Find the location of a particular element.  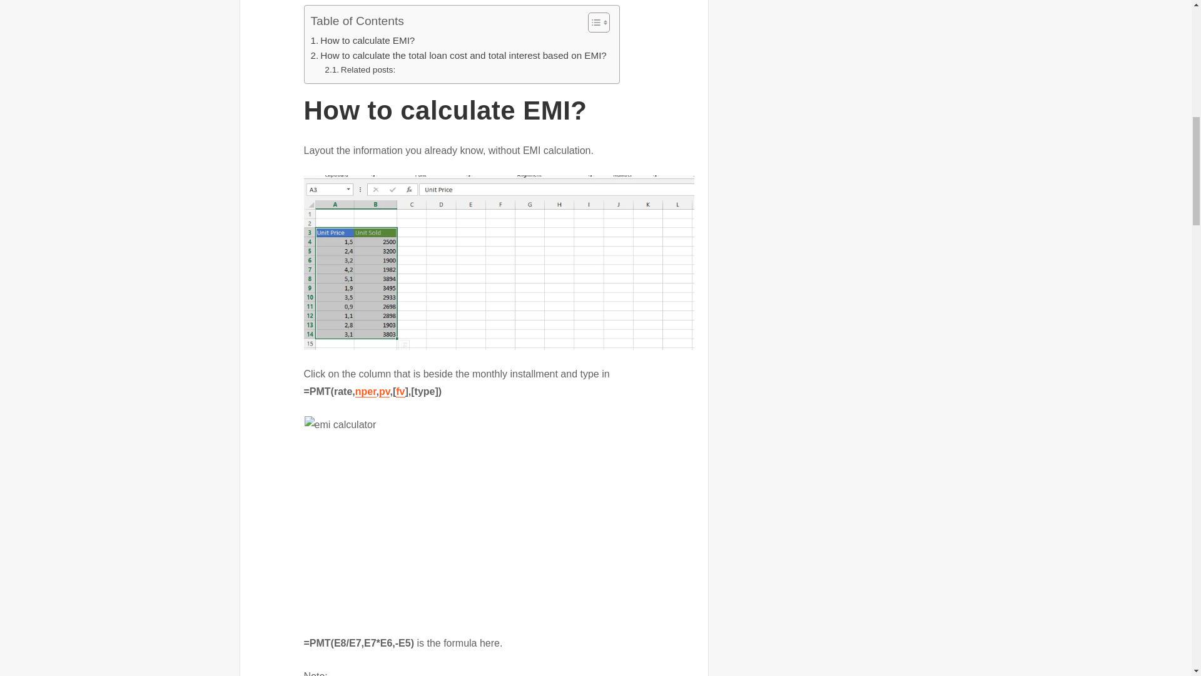

Related posts: is located at coordinates (359, 70).